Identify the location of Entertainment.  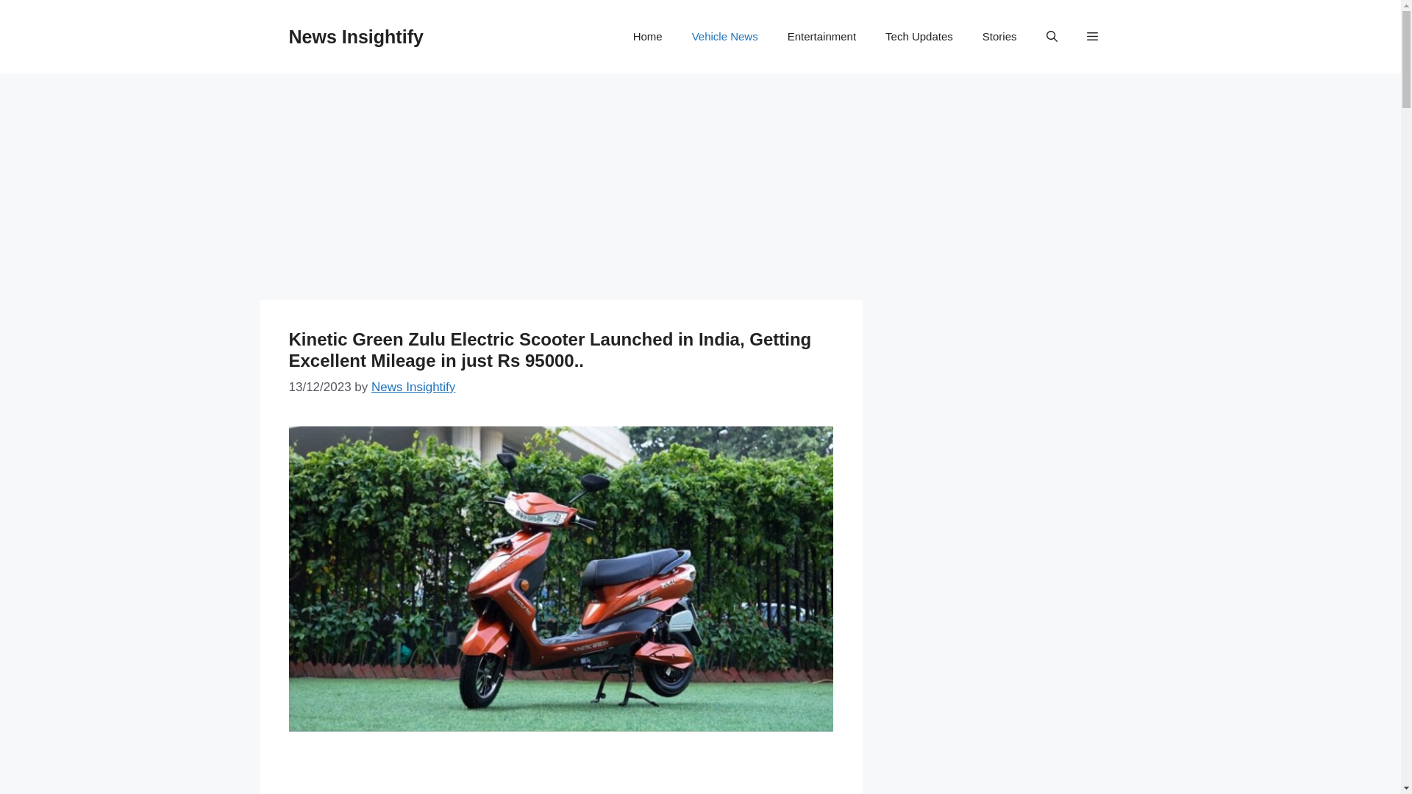
(821, 37).